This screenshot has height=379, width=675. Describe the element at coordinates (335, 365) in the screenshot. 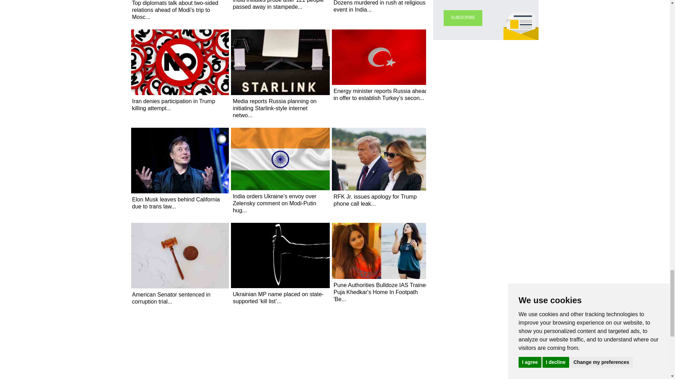

I see `Advertisement` at that location.